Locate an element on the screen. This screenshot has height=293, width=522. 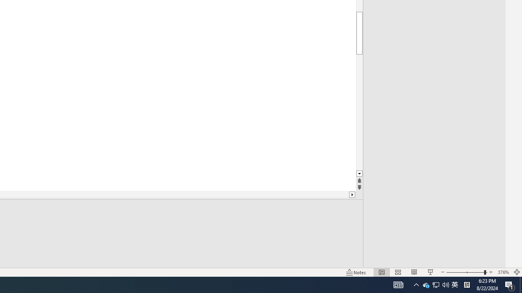
Zoom In is located at coordinates (491, 272).